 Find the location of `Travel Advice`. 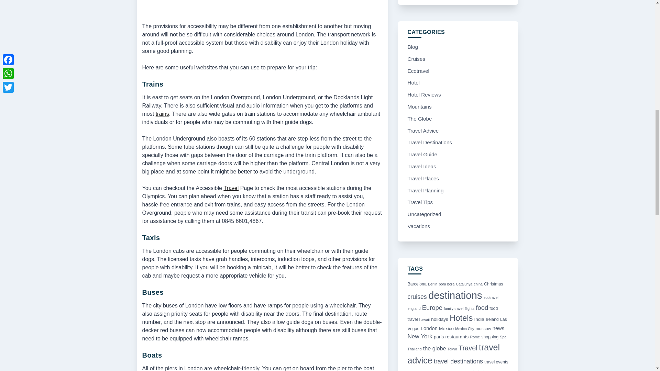

Travel Advice is located at coordinates (423, 131).